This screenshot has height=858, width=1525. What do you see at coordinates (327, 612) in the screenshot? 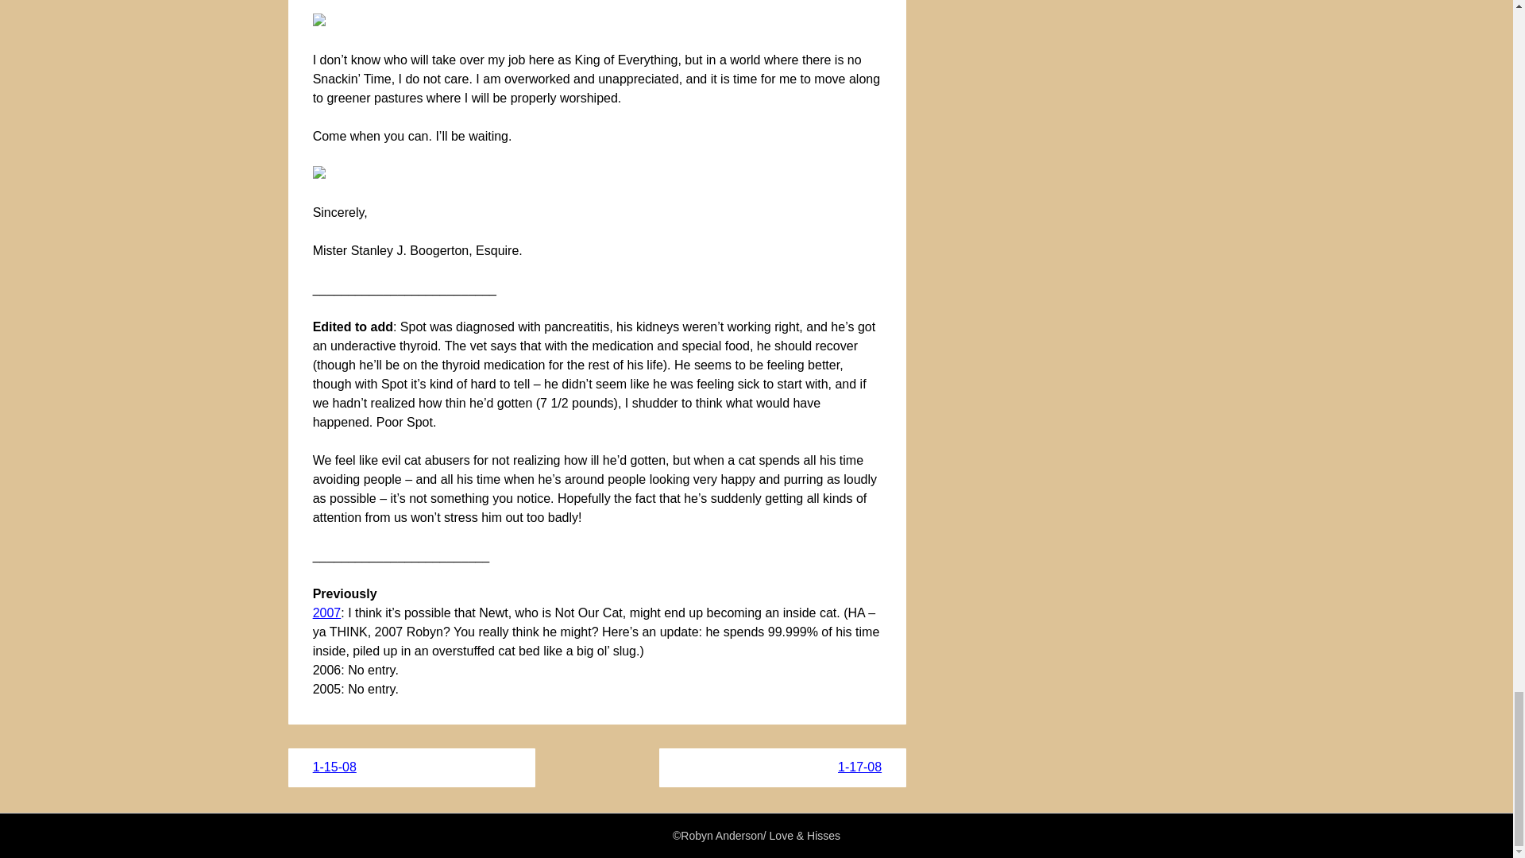
I see `2007` at bounding box center [327, 612].